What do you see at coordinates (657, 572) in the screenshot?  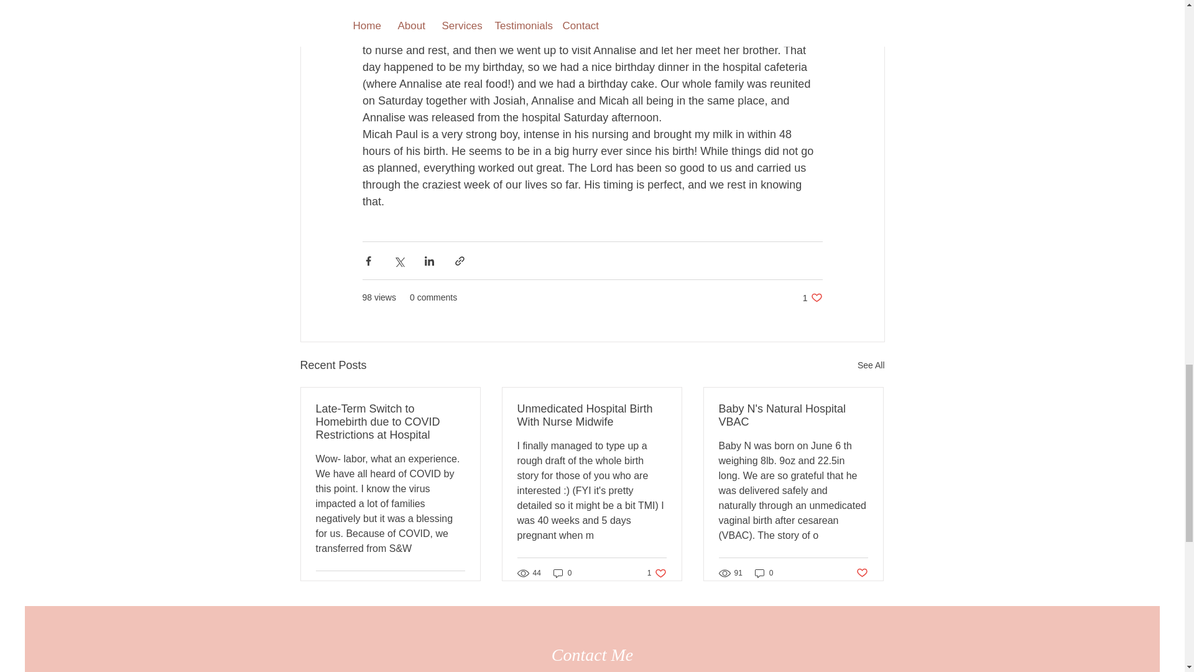 I see `Baby N's Natural Hospital VBAC` at bounding box center [657, 572].